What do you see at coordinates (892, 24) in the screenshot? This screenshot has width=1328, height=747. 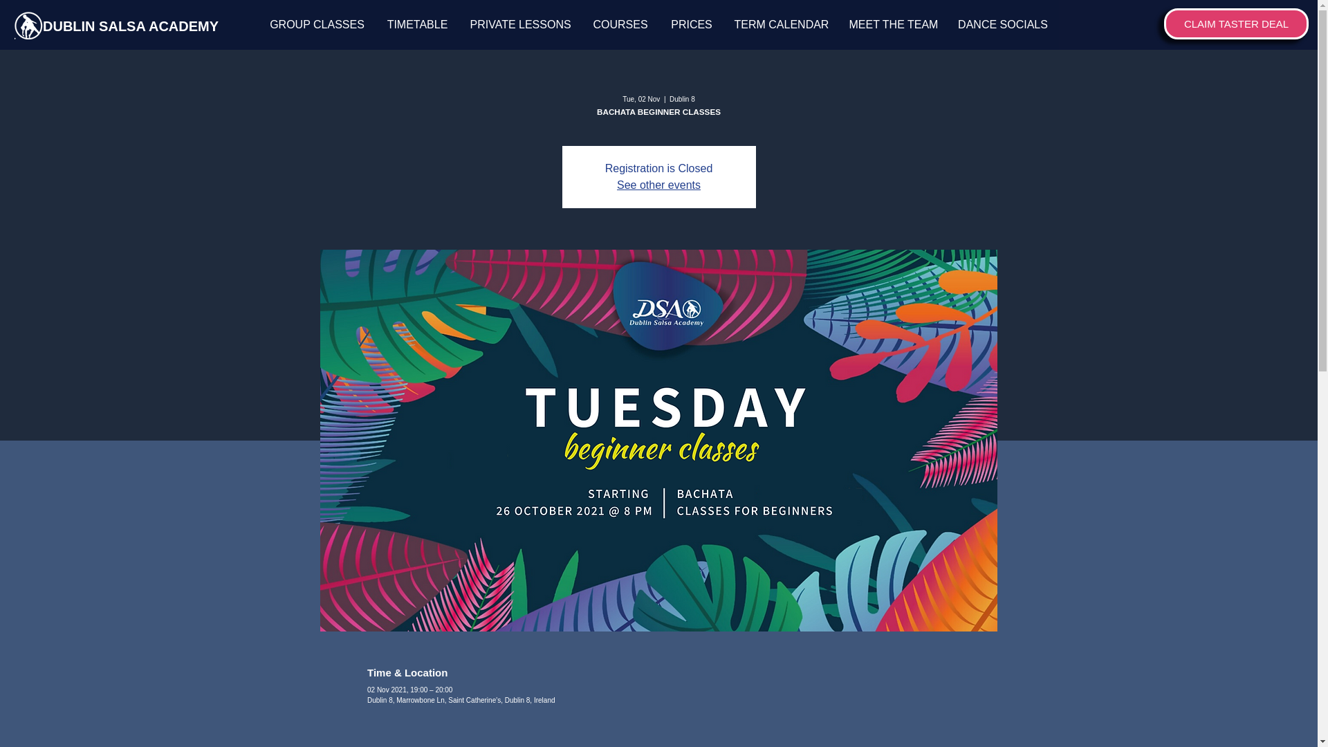 I see `MEET THE TEAM` at bounding box center [892, 24].